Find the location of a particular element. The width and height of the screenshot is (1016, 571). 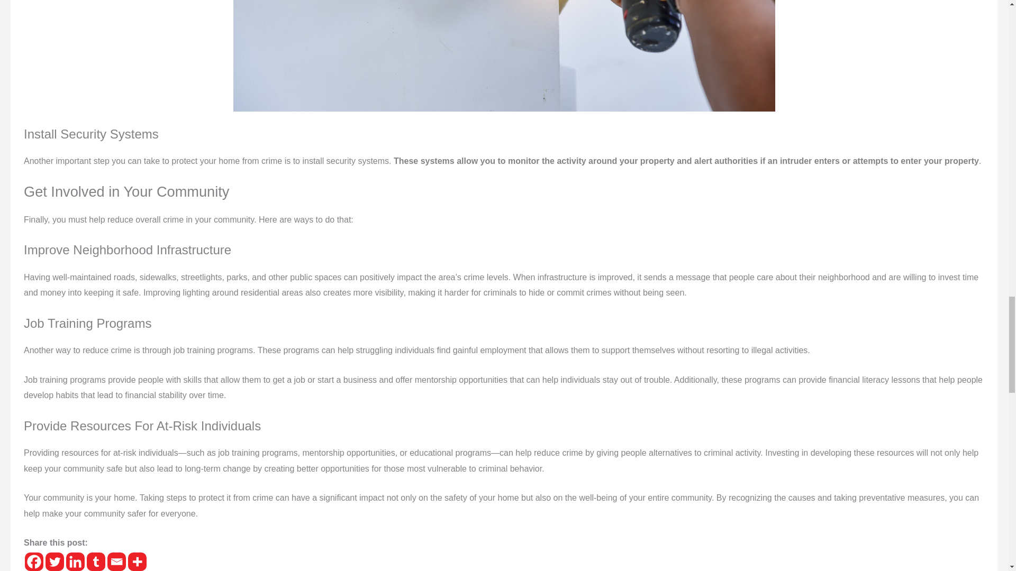

More is located at coordinates (137, 561).